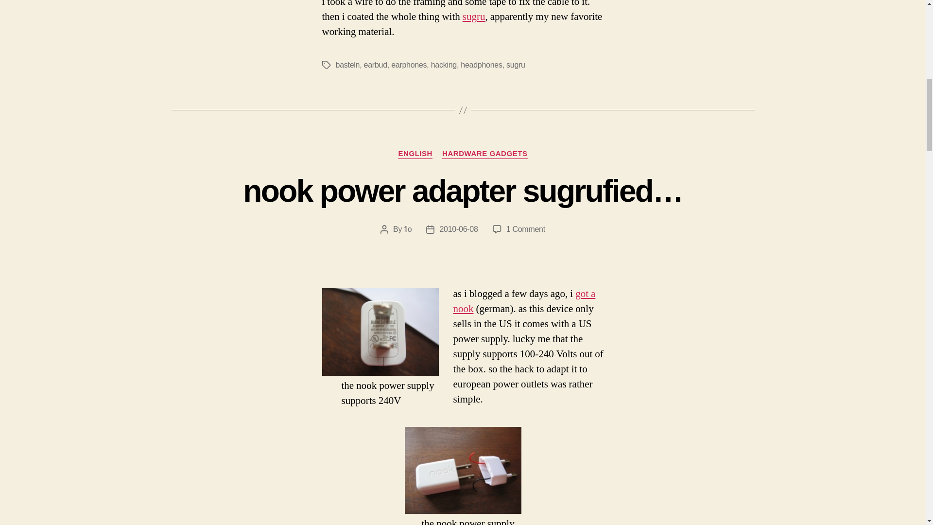 This screenshot has width=933, height=525. I want to click on the nook power supply and the fixing part, so click(462, 471).